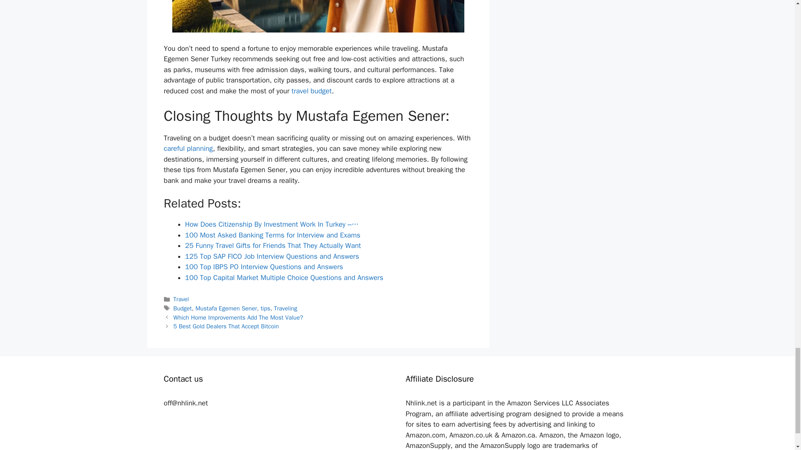  What do you see at coordinates (273, 245) in the screenshot?
I see `25 Funny Travel Gifts for Friends That They Actually Want` at bounding box center [273, 245].